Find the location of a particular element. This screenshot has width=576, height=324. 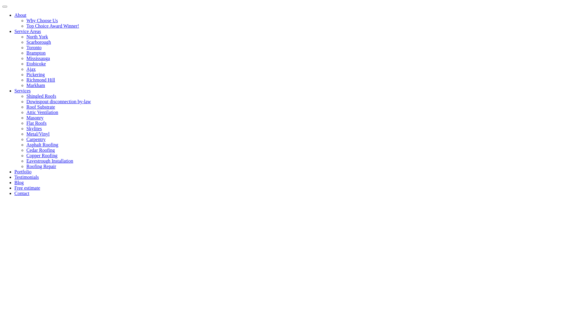

Roofing Repair is located at coordinates (41, 166).